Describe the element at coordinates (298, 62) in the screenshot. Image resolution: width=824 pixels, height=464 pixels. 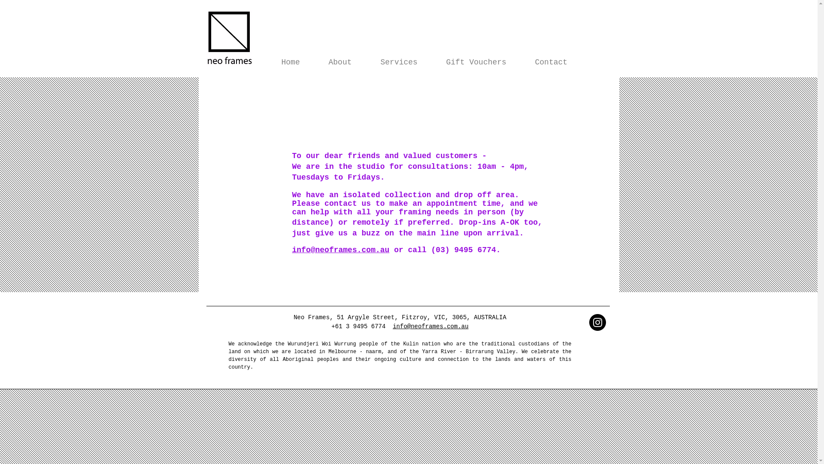
I see `Home` at that location.